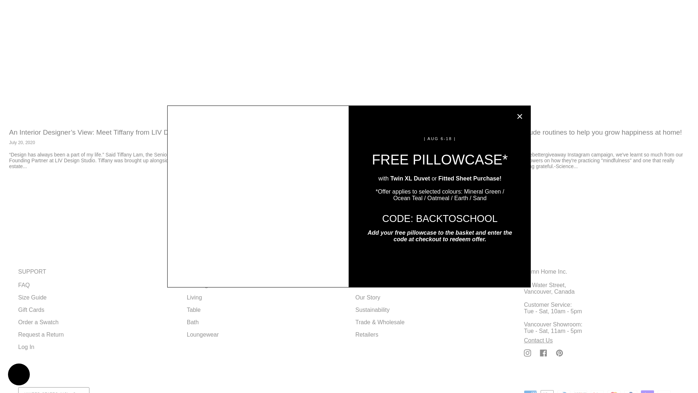  What do you see at coordinates (597, 392) in the screenshot?
I see `Google Pay` at bounding box center [597, 392].